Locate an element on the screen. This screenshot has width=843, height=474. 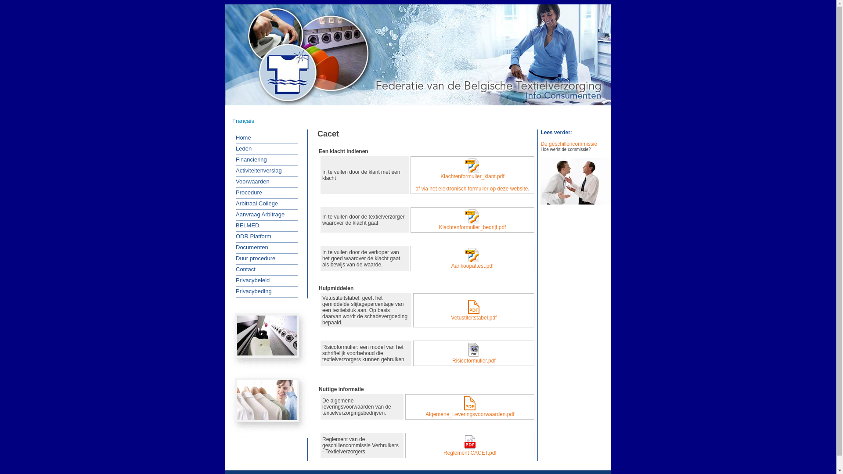
Home is located at coordinates (241, 137).